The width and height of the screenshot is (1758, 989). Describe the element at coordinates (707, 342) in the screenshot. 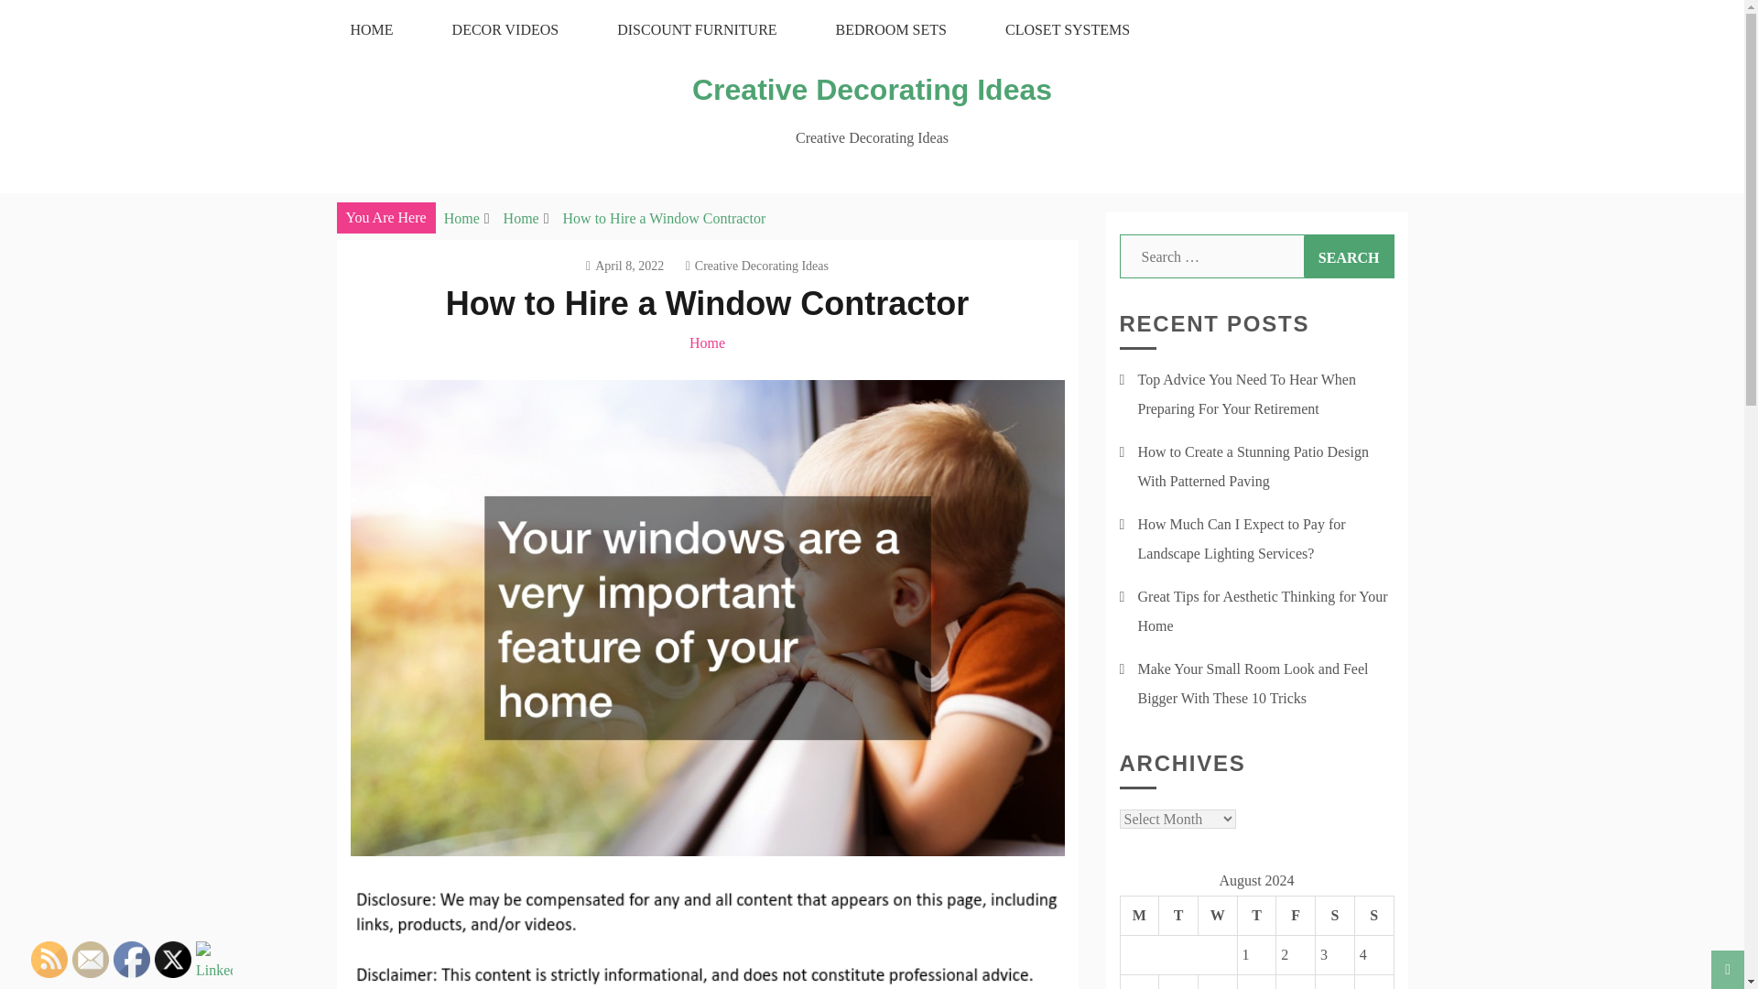

I see `Home` at that location.